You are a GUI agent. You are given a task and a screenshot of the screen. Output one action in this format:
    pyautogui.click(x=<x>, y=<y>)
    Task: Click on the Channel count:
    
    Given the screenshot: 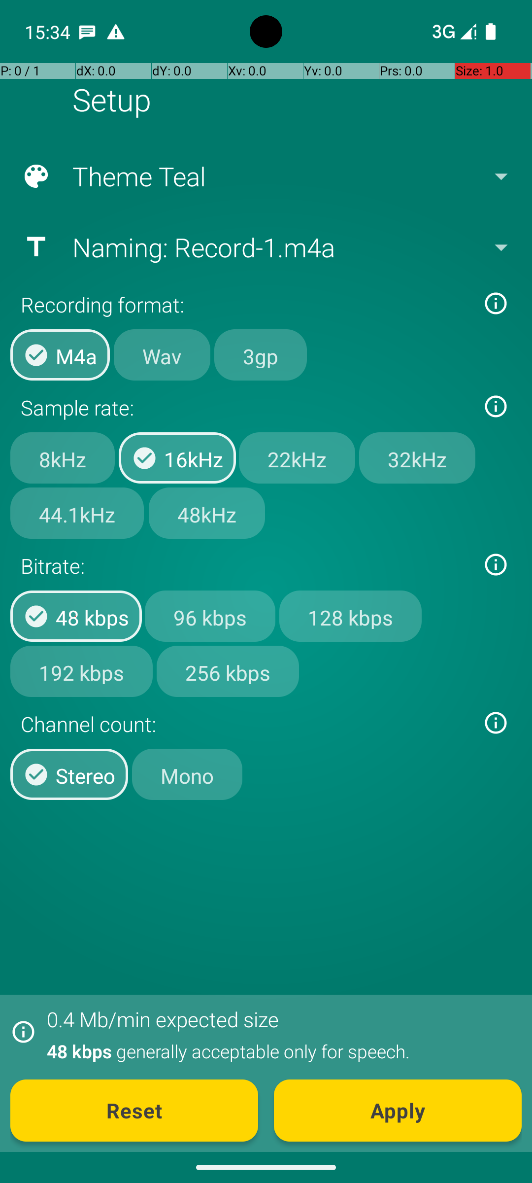 What is the action you would take?
    pyautogui.click(x=245, y=724)
    